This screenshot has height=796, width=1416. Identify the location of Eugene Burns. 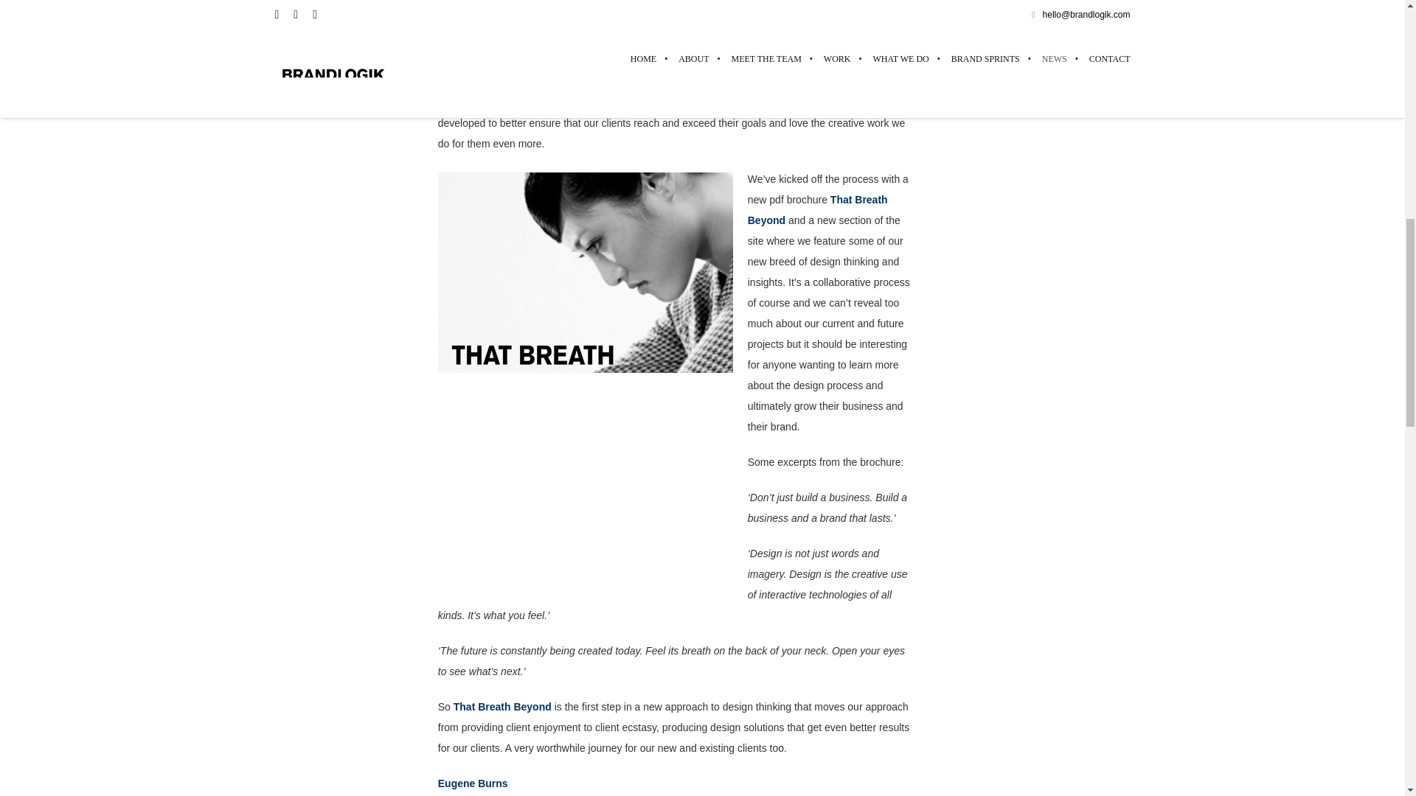
(473, 783).